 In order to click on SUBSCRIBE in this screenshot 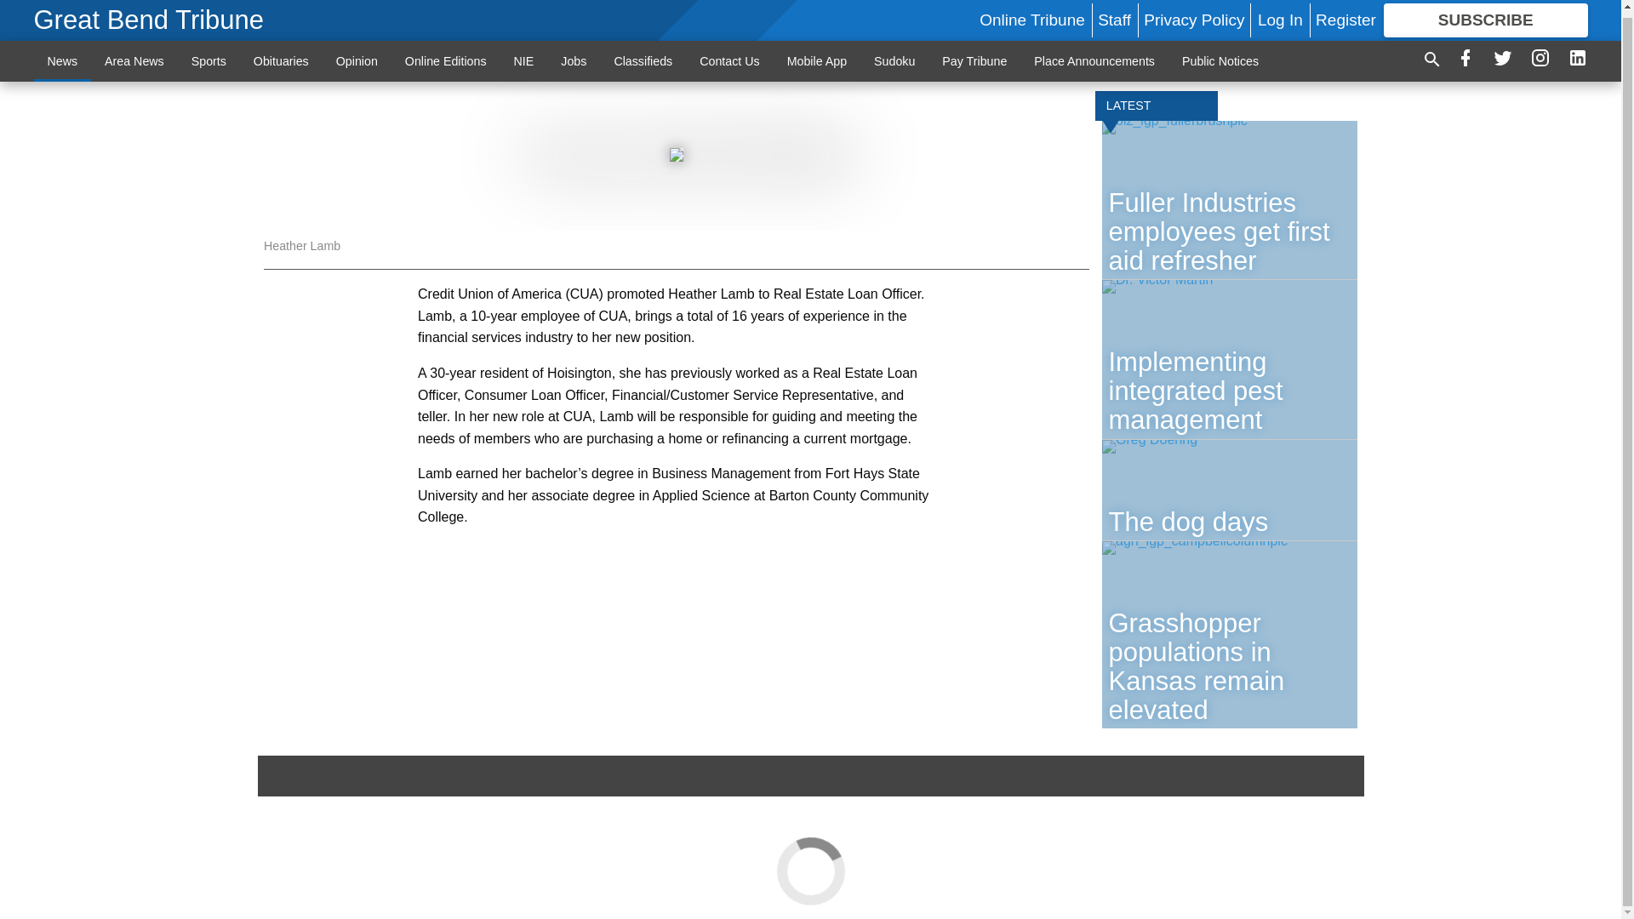, I will do `click(1486, 15)`.